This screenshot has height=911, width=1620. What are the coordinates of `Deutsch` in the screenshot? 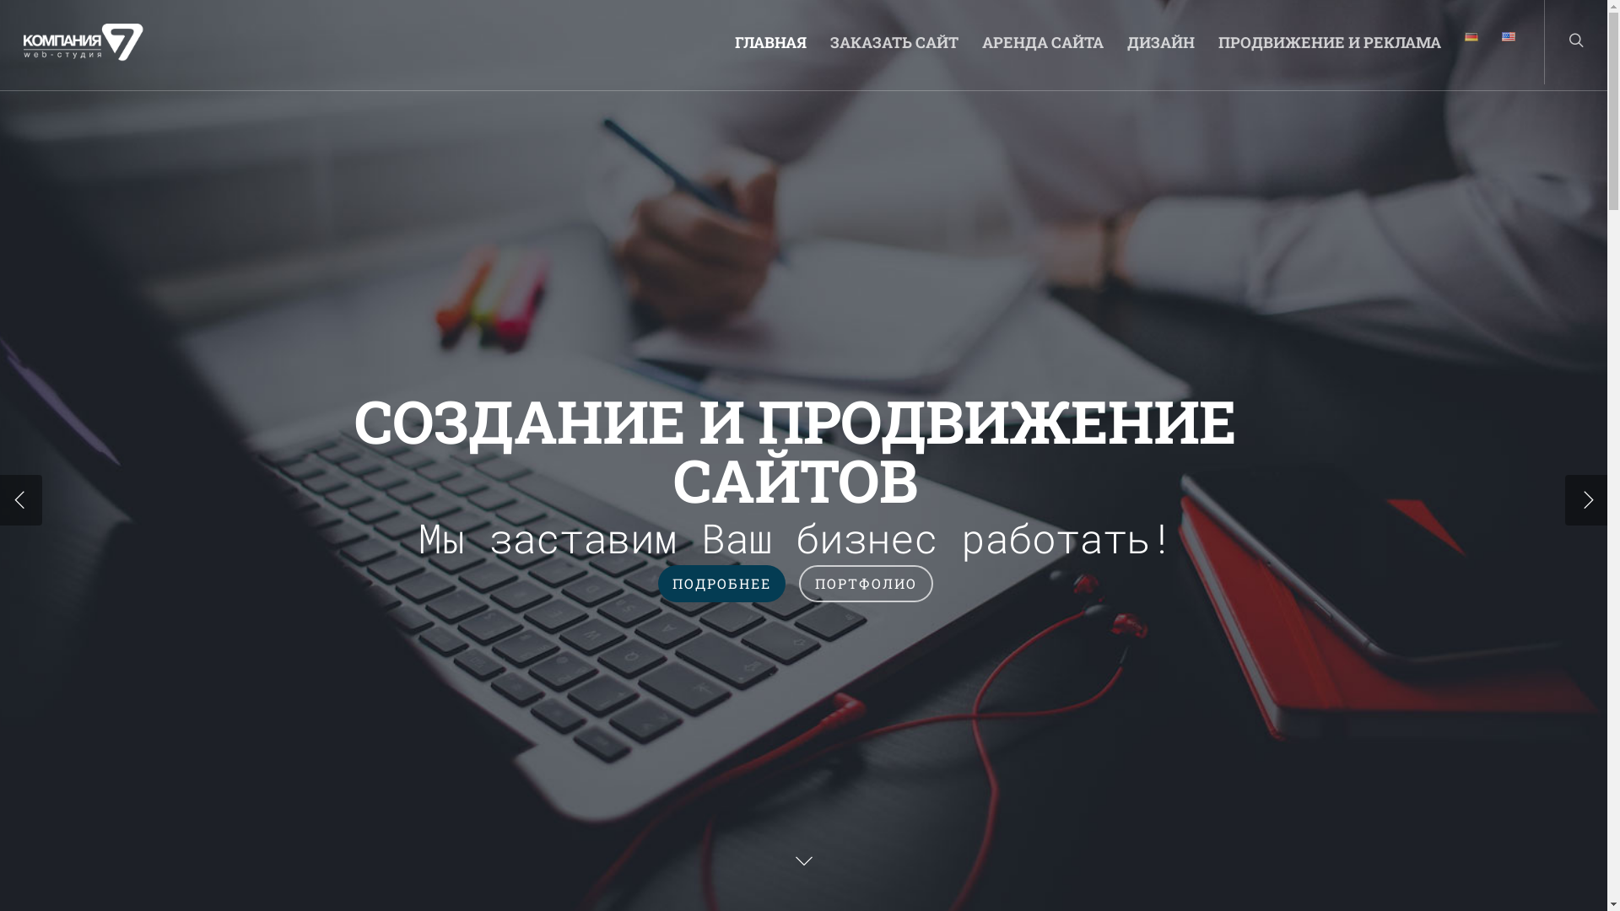 It's located at (1471, 37).